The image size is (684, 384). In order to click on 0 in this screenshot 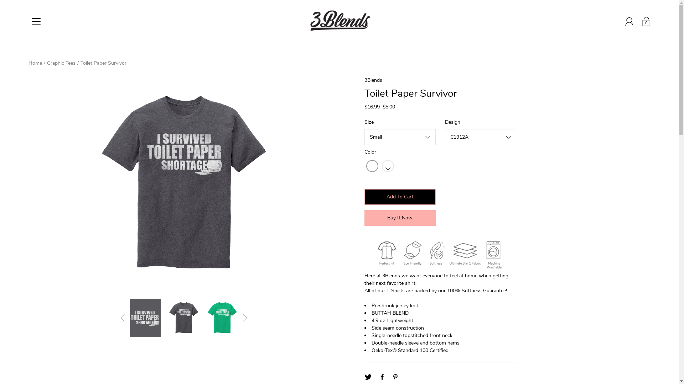, I will do `click(646, 21)`.